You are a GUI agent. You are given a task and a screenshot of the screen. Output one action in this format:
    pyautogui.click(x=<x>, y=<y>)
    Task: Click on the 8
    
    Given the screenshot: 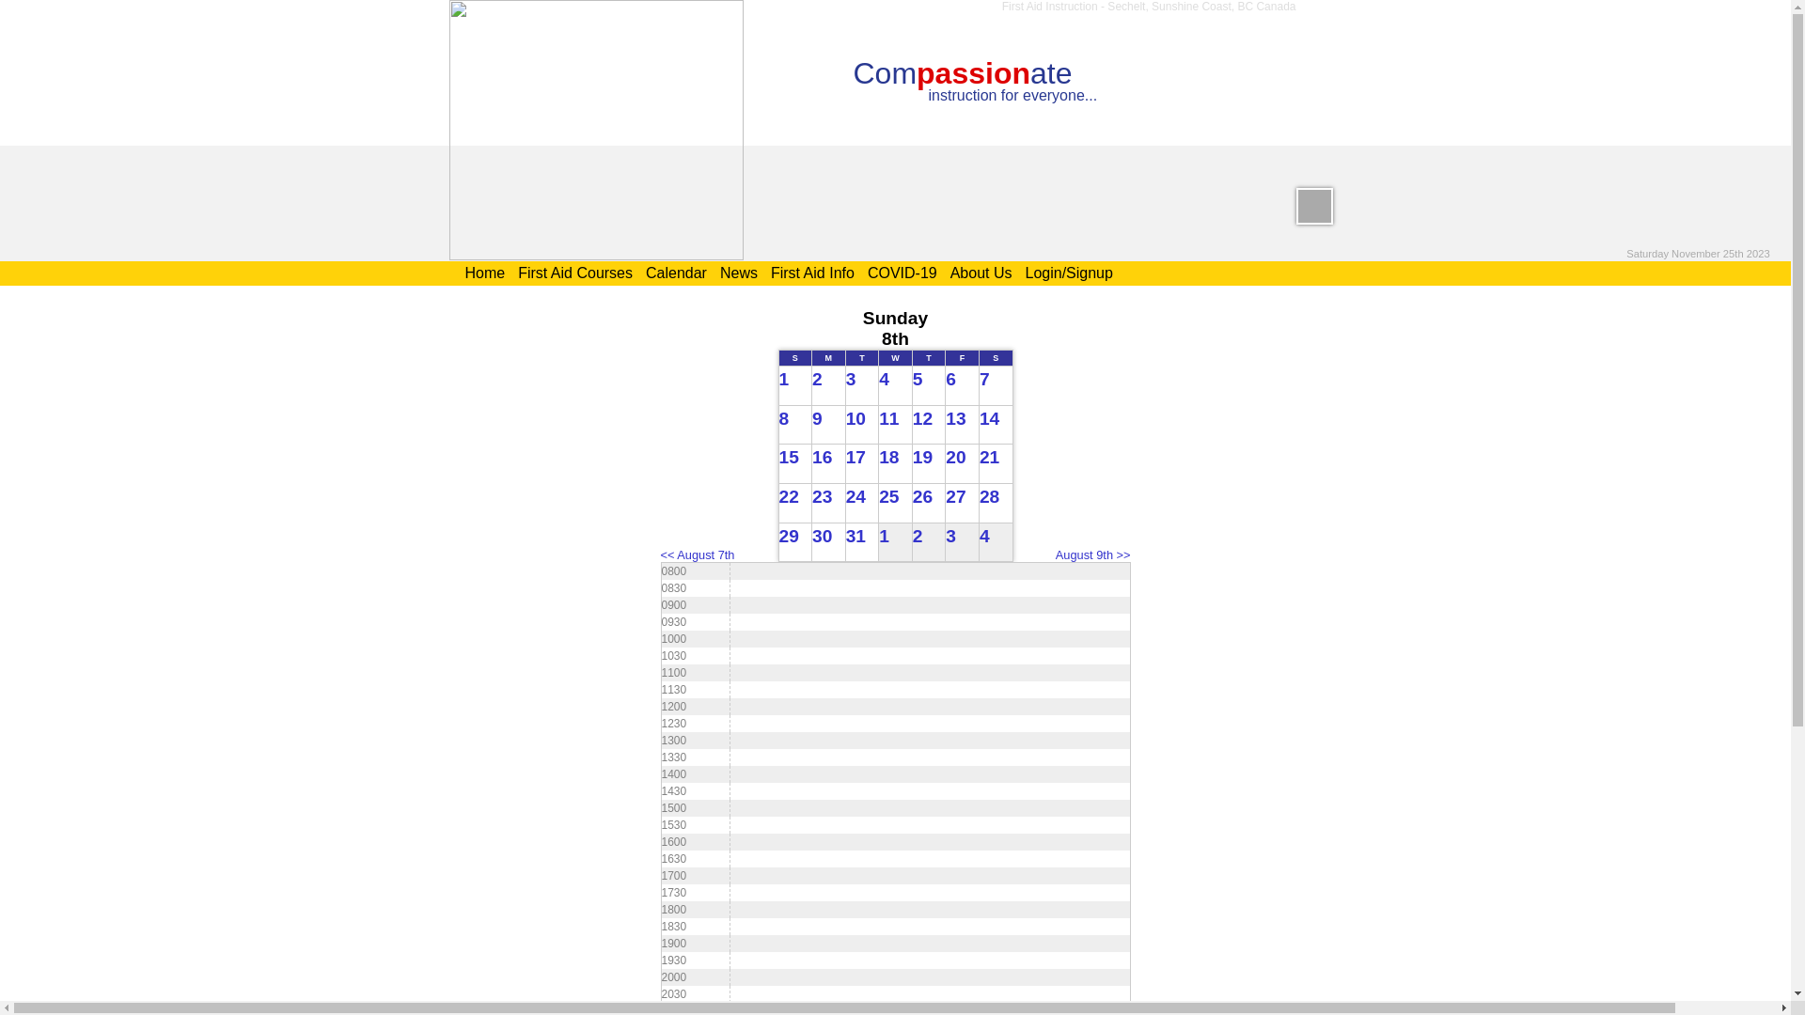 What is the action you would take?
    pyautogui.click(x=784, y=419)
    